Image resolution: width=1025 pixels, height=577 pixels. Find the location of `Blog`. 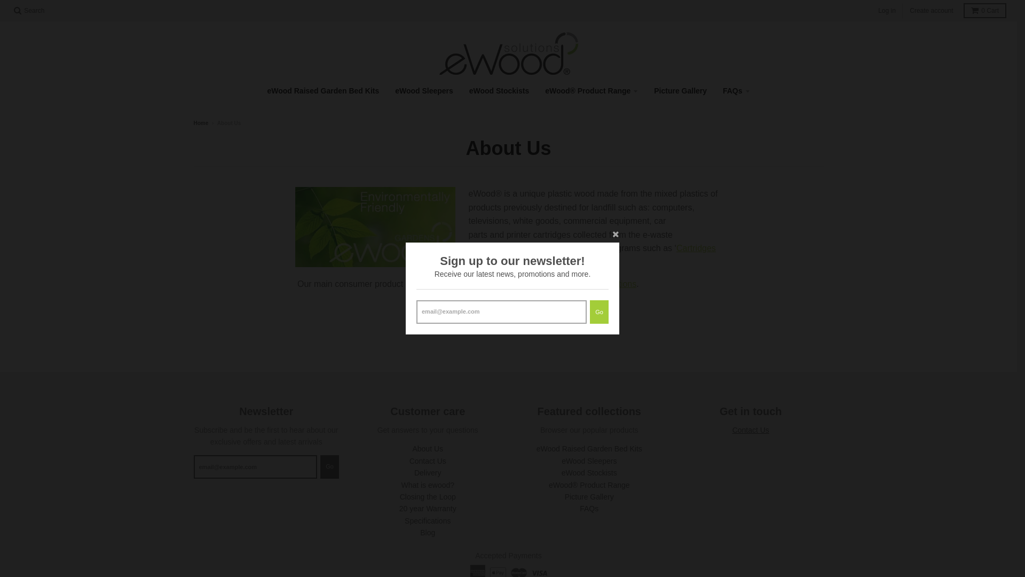

Blog is located at coordinates (428, 533).